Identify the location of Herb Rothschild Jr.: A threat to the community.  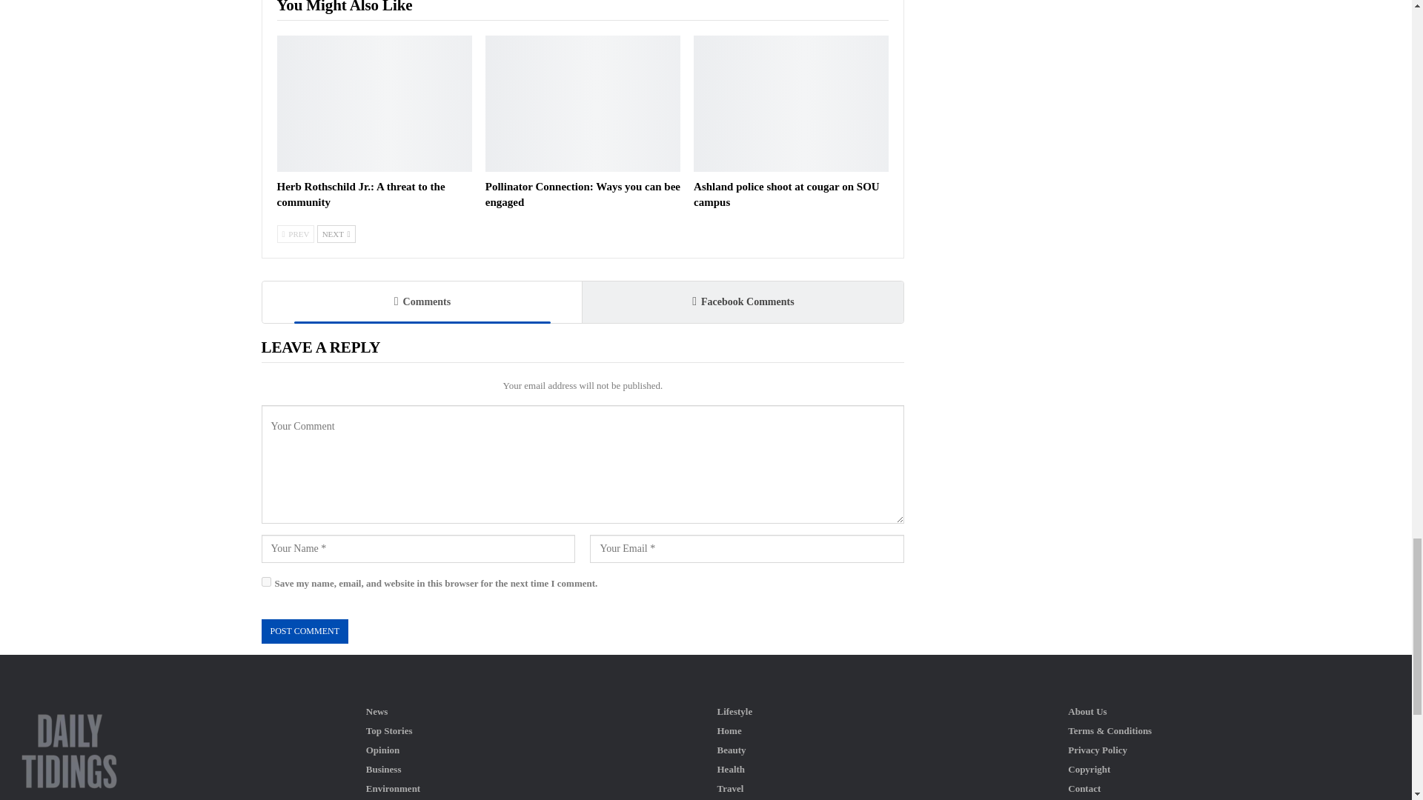
(361, 194).